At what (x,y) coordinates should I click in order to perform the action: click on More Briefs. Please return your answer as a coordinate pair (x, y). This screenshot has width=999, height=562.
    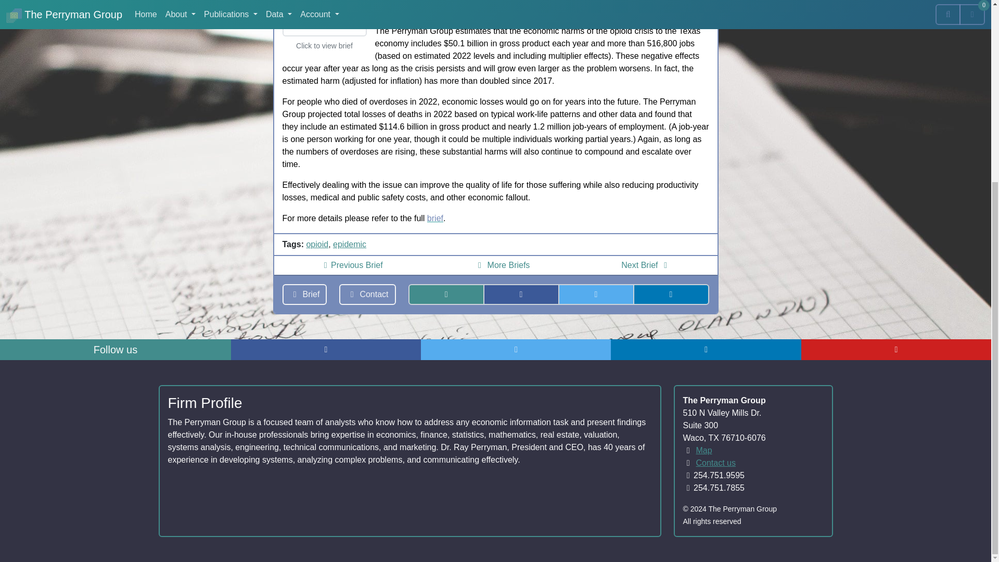
    Looking at the image, I should click on (502, 265).